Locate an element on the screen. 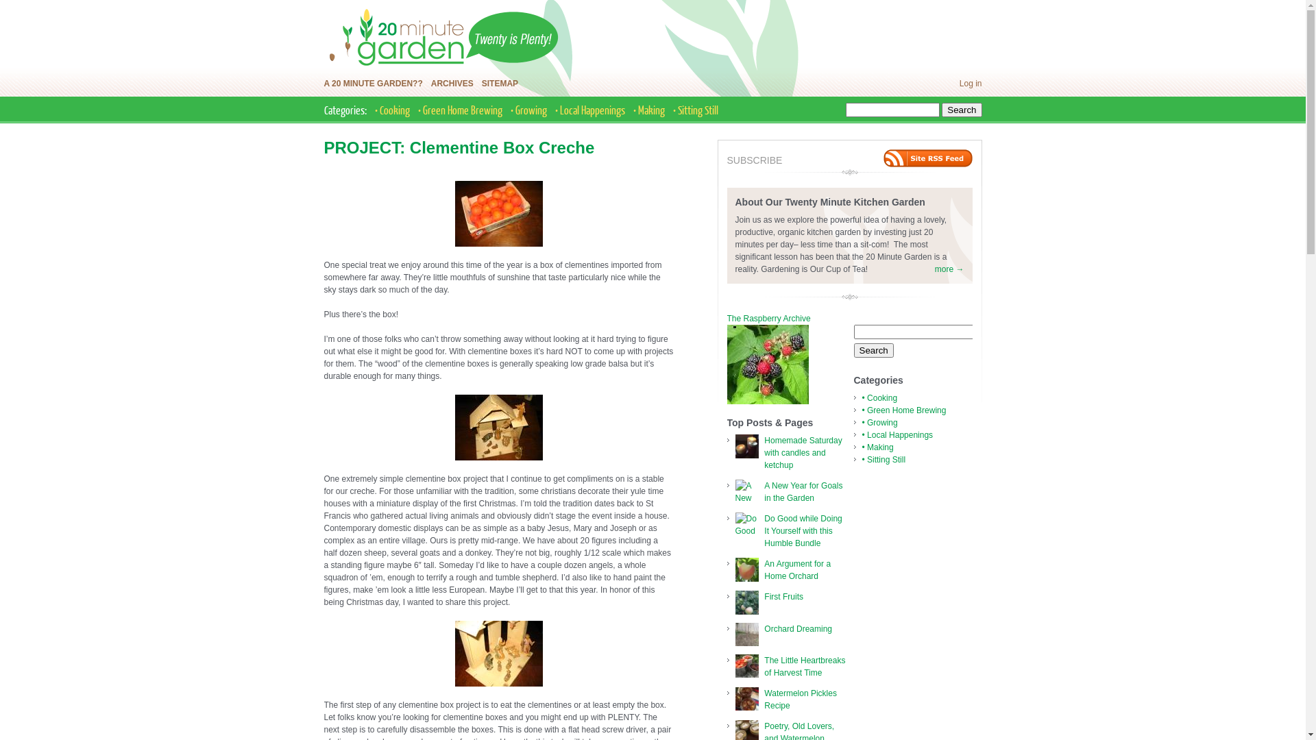 The height and width of the screenshot is (740, 1316). RSS 2.0 feed for posts is located at coordinates (927, 158).